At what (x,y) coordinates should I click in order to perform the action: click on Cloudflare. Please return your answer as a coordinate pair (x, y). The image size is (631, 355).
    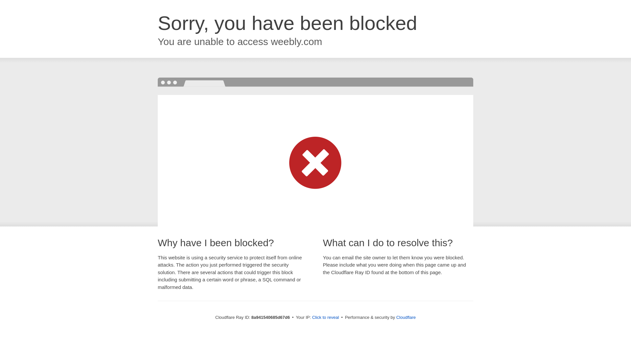
    Looking at the image, I should click on (406, 317).